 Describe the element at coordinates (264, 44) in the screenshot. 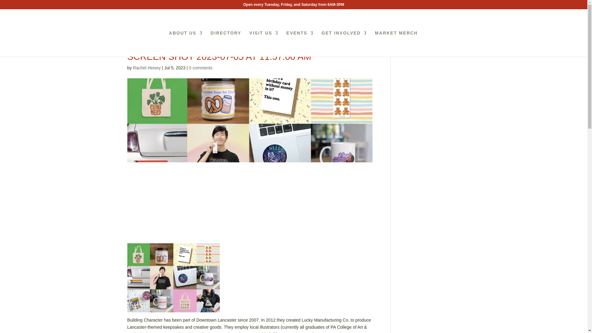

I see `VISIT US` at that location.